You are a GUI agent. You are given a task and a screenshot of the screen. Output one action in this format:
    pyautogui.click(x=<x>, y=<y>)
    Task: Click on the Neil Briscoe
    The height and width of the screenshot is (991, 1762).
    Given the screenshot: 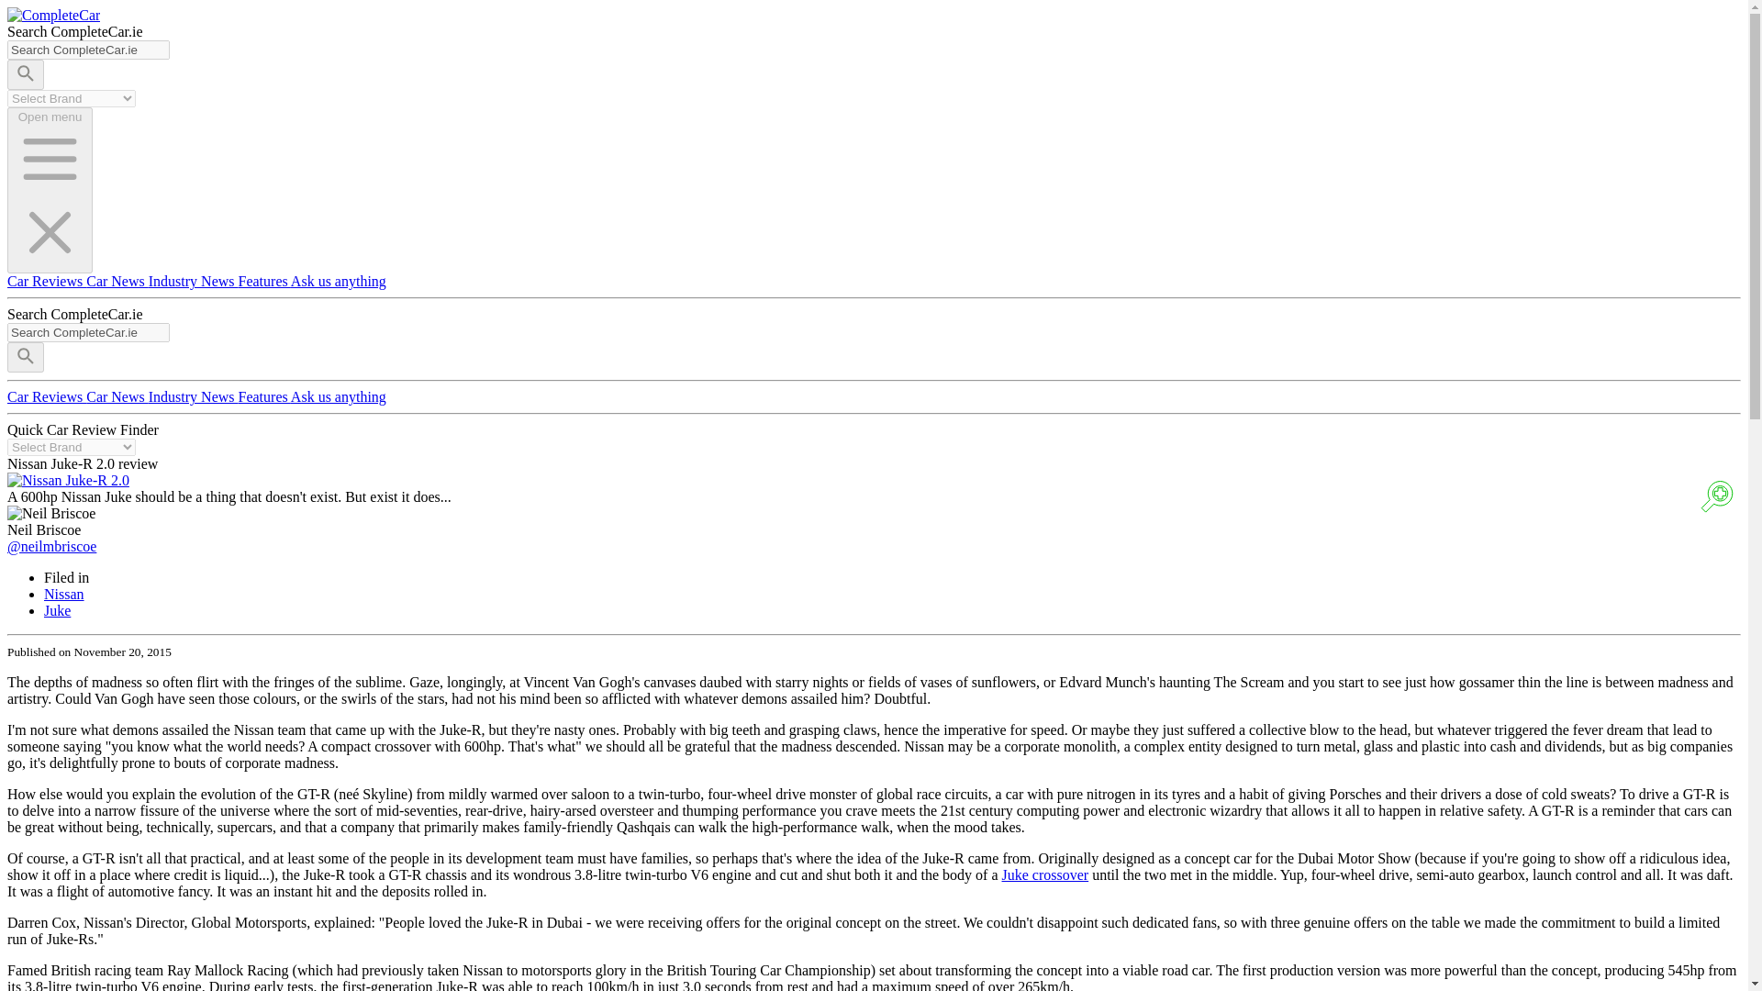 What is the action you would take?
    pyautogui.click(x=50, y=514)
    